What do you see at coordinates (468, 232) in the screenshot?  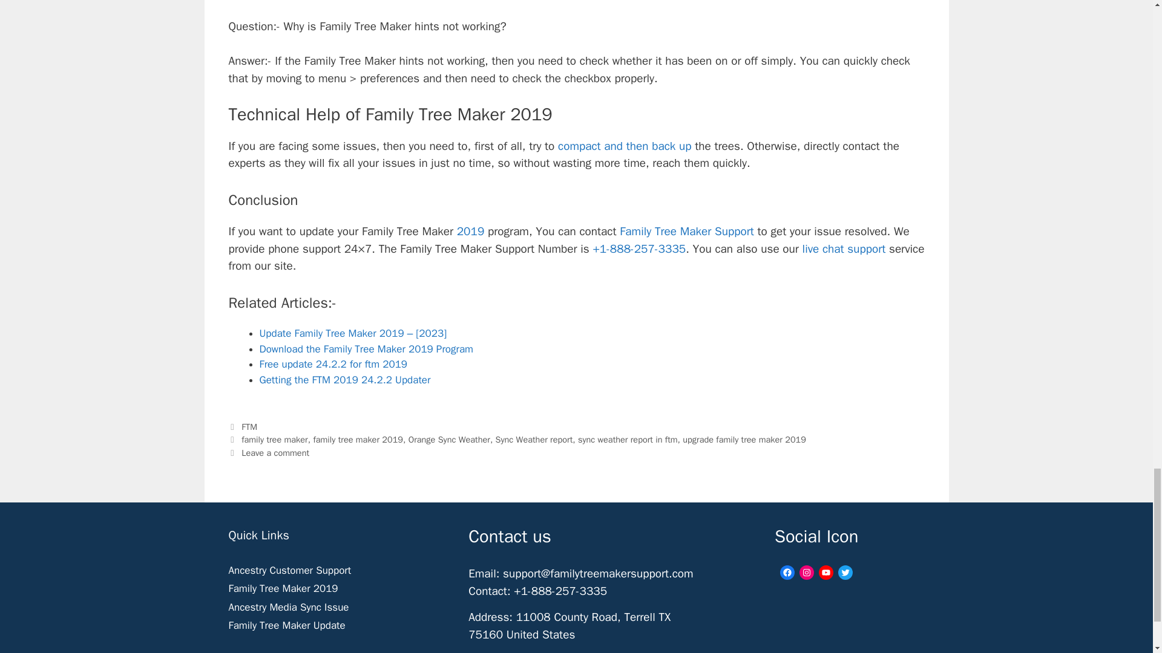 I see ` 2019` at bounding box center [468, 232].